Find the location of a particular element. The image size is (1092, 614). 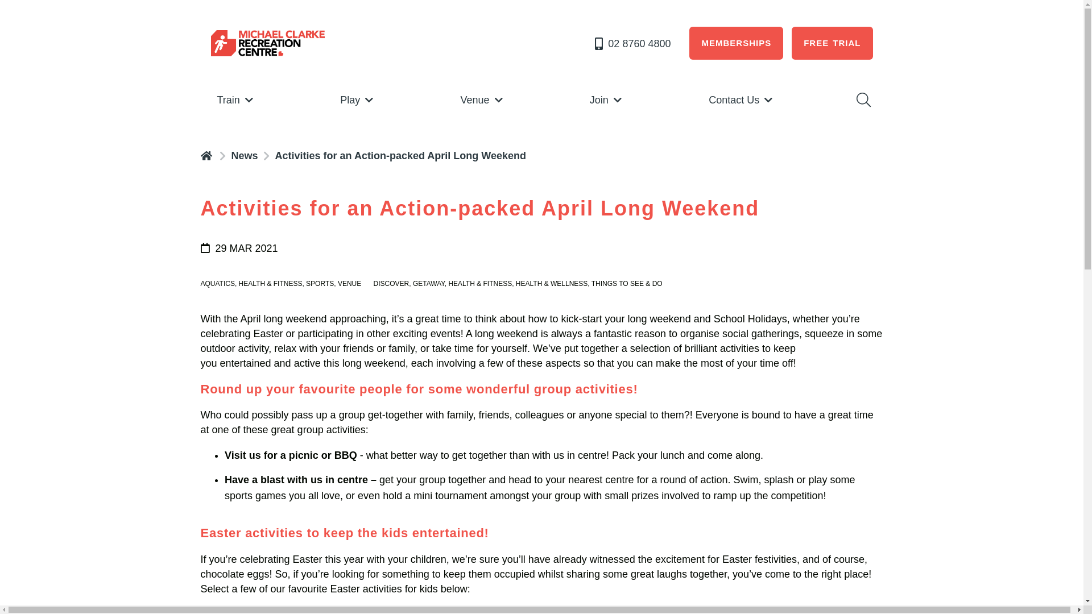

Play is located at coordinates (358, 100).